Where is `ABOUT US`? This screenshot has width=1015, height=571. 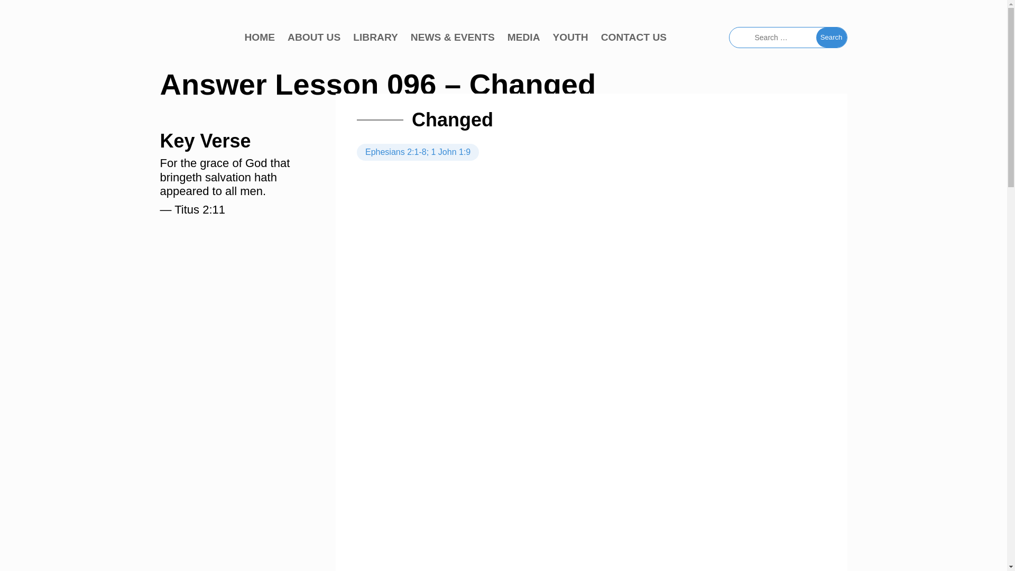 ABOUT US is located at coordinates (313, 38).